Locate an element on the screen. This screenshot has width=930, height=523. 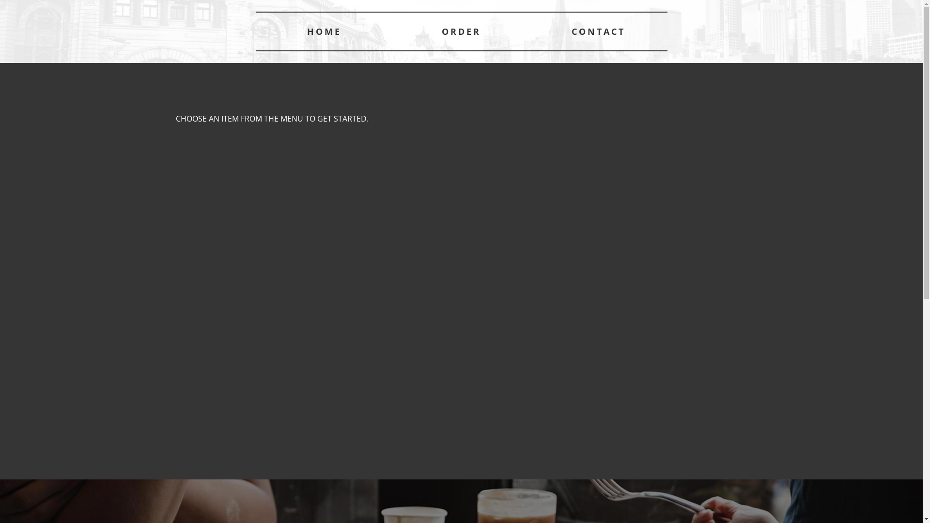
ORDER is located at coordinates (461, 31).